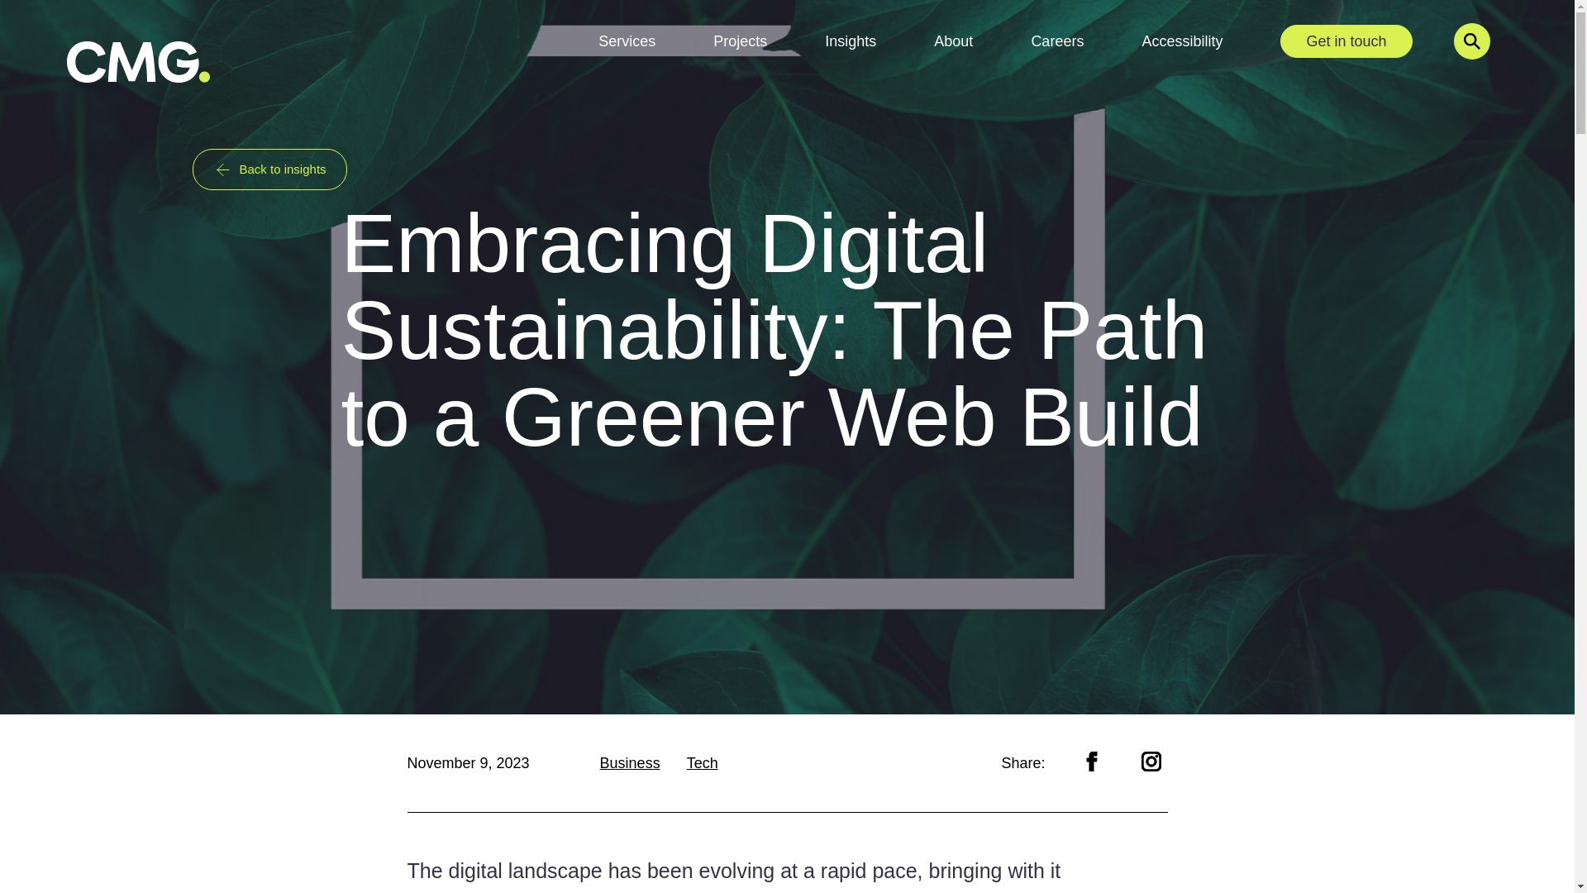 This screenshot has width=1587, height=893. I want to click on Back to insights, so click(269, 170).